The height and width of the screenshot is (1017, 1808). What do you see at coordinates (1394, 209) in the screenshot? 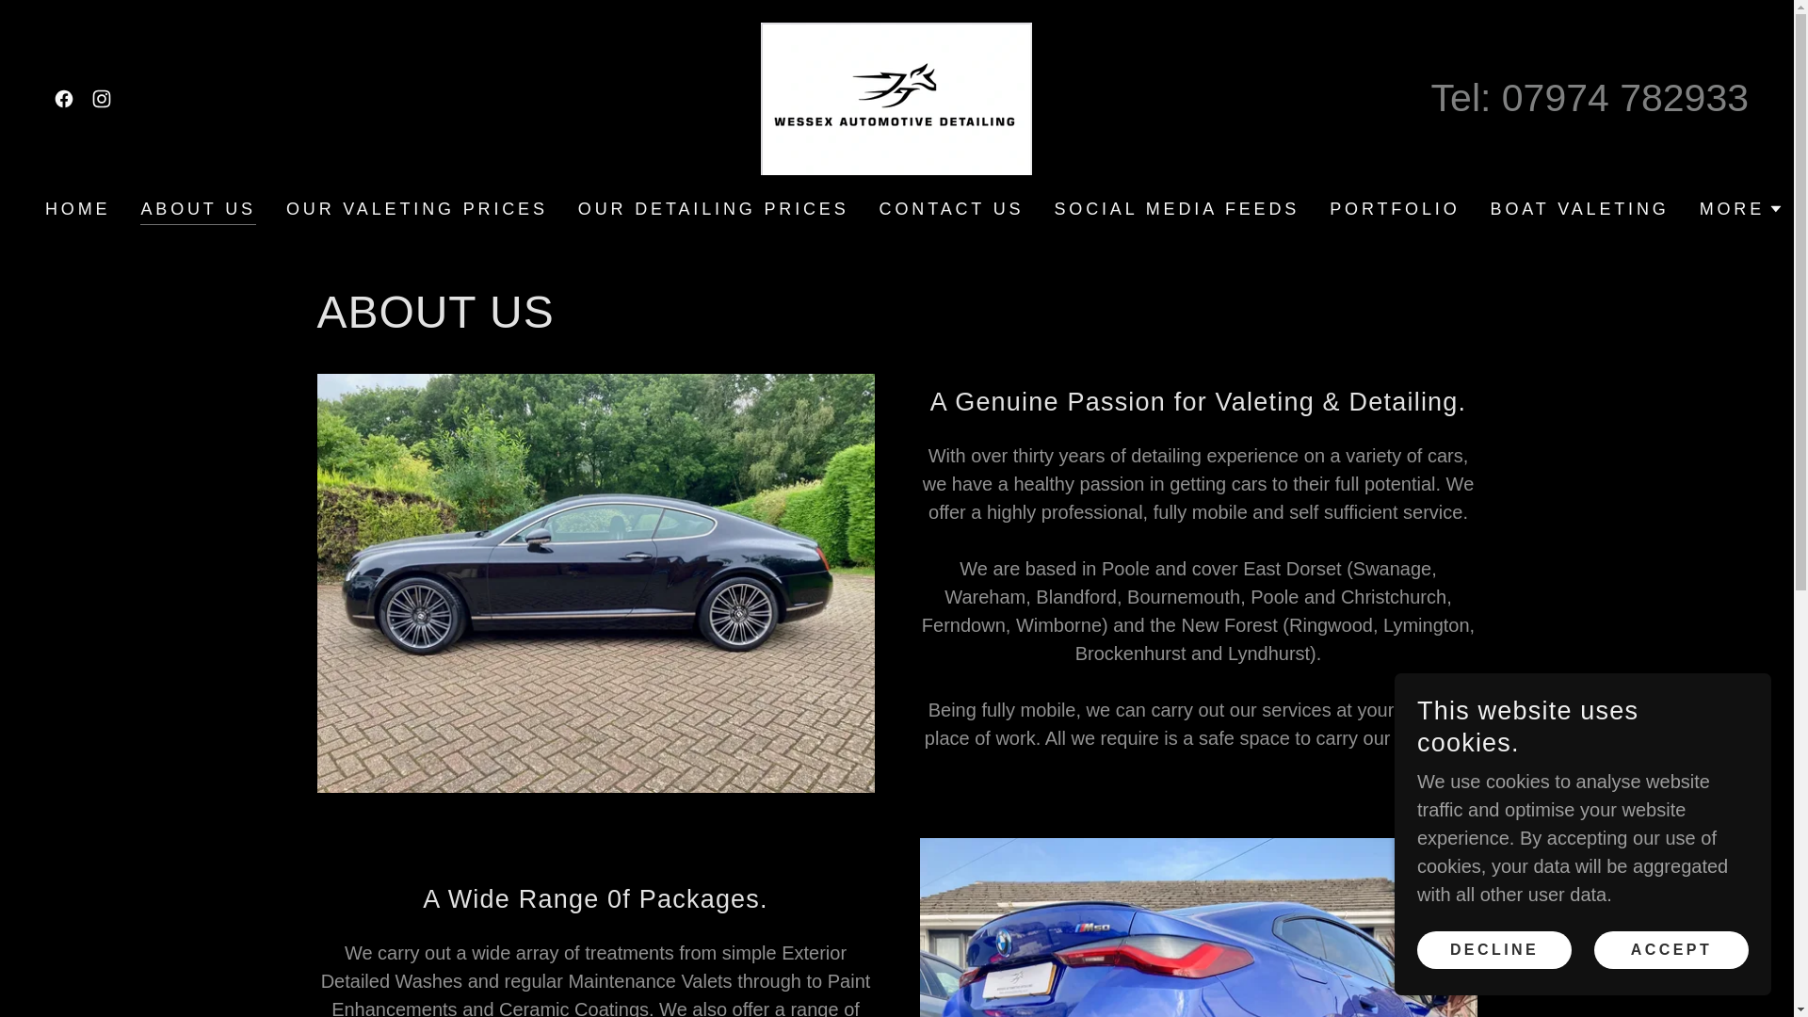
I see `PORTFOLIO` at bounding box center [1394, 209].